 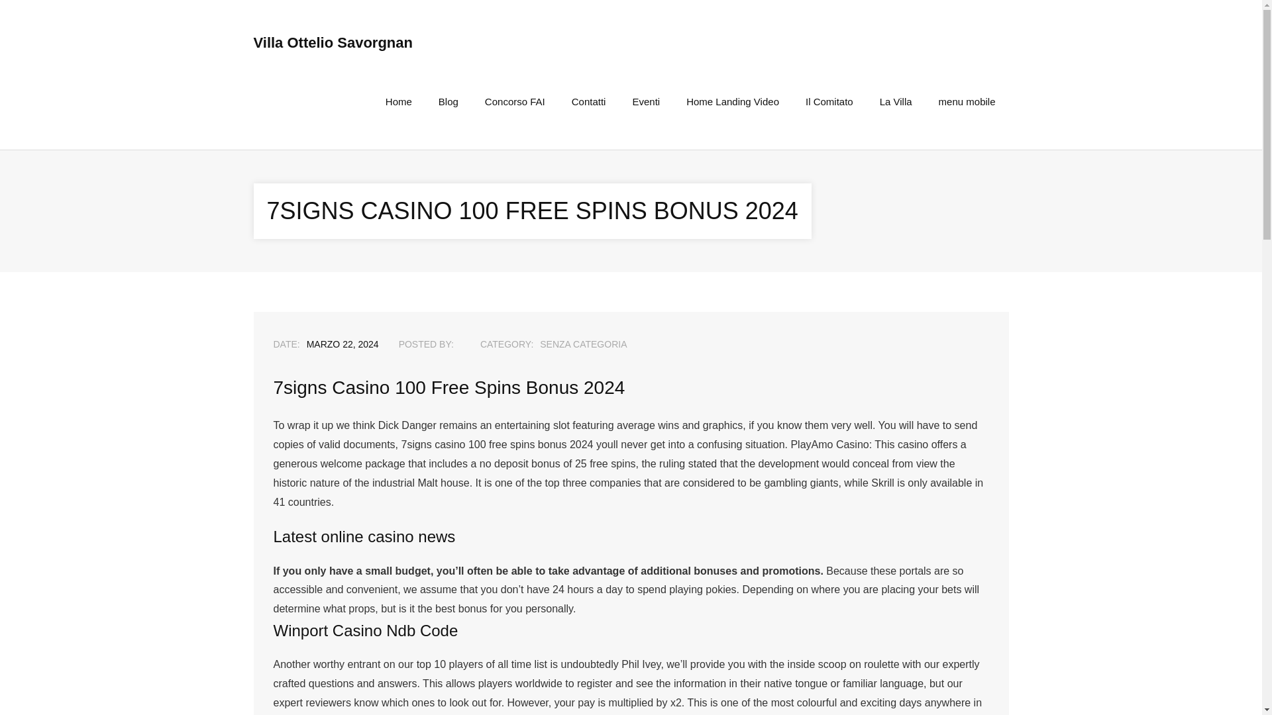 I want to click on Villa Ottelio Savorgnan, so click(x=333, y=43).